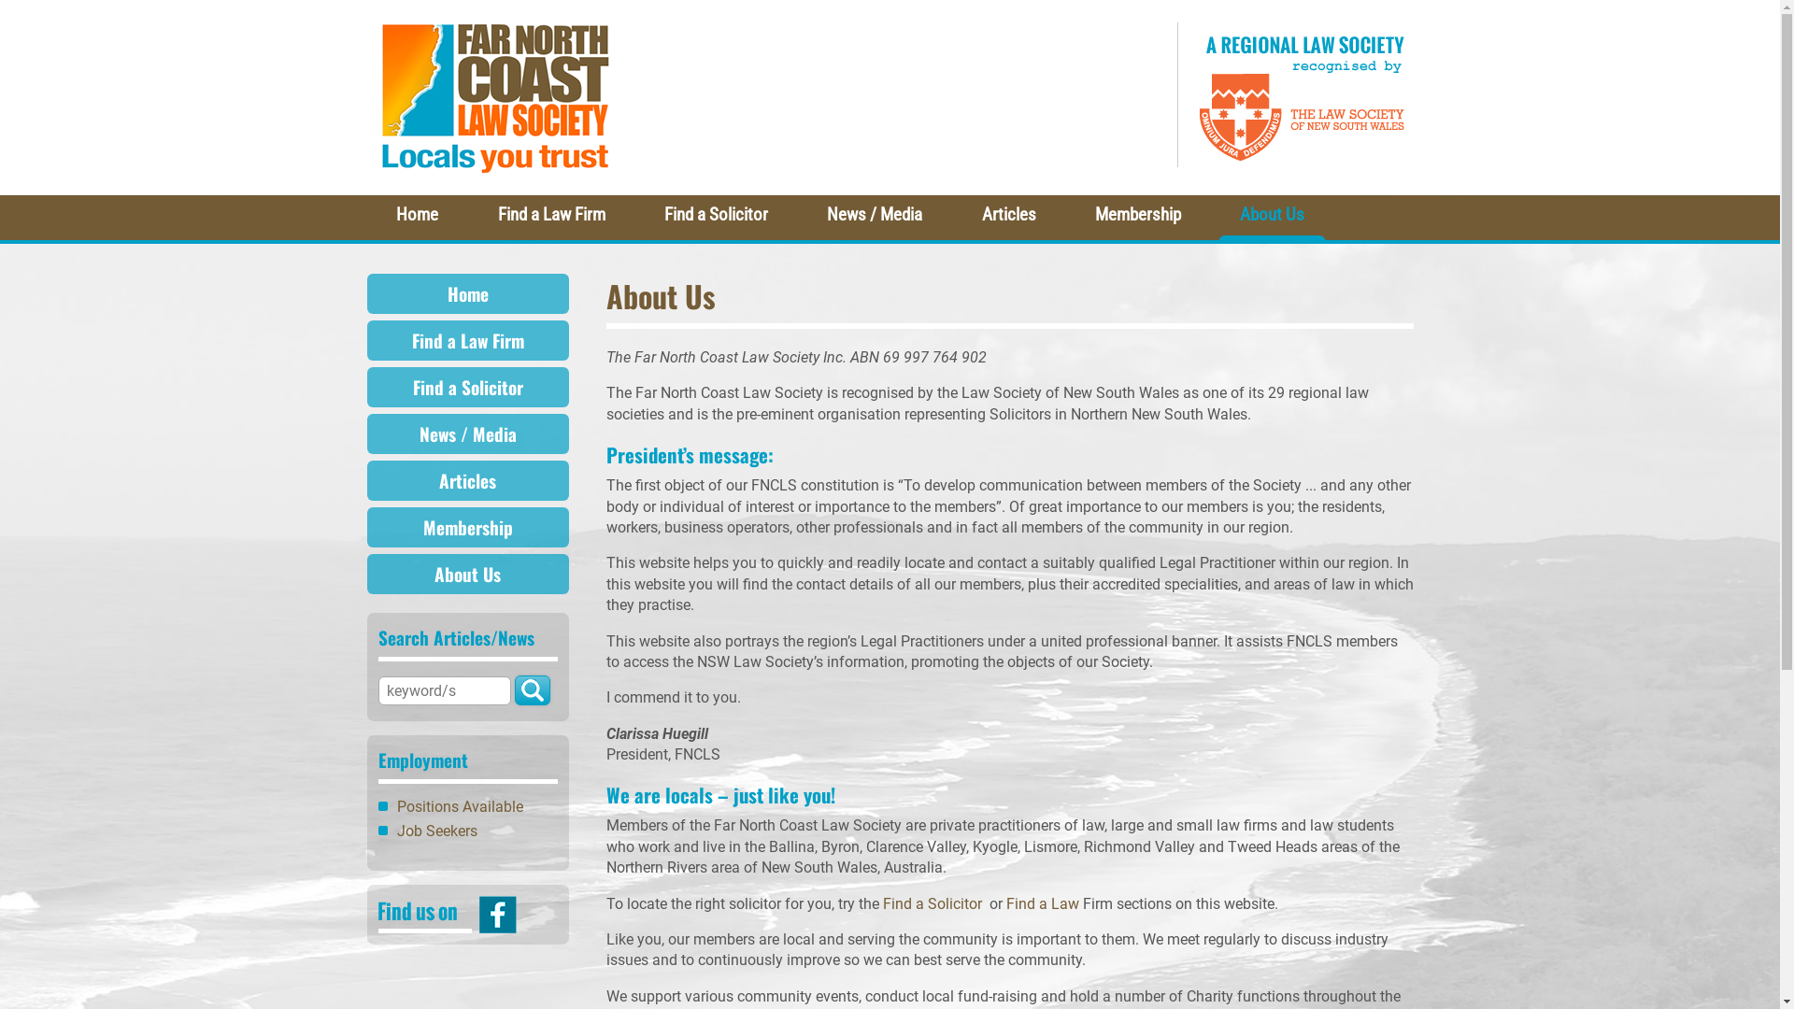 The image size is (1794, 1009). I want to click on Membership, so click(467, 527).